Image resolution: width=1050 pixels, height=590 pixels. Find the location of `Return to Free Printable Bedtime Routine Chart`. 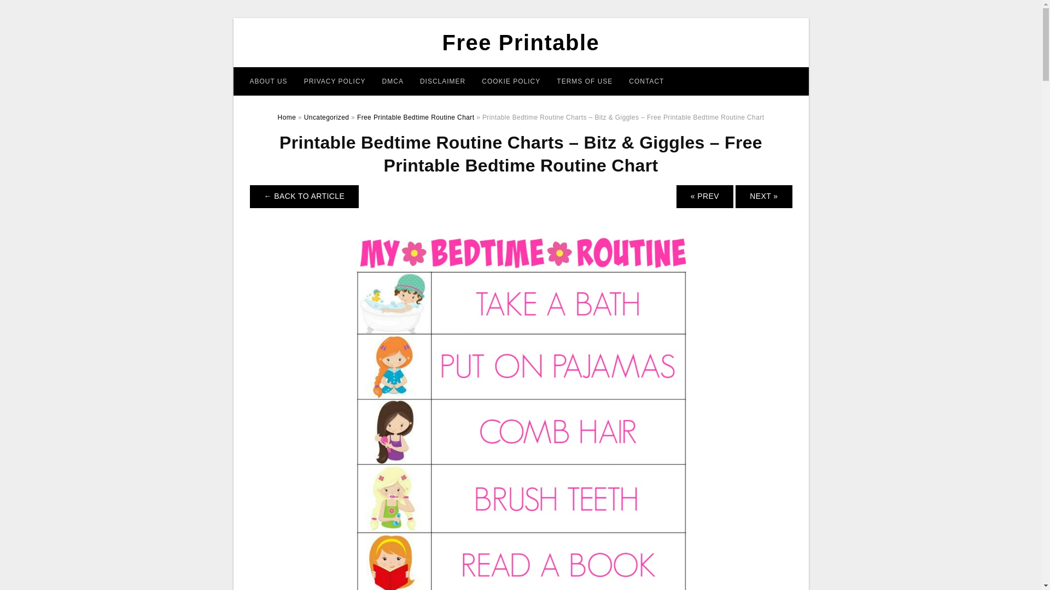

Return to Free Printable Bedtime Routine Chart is located at coordinates (304, 197).